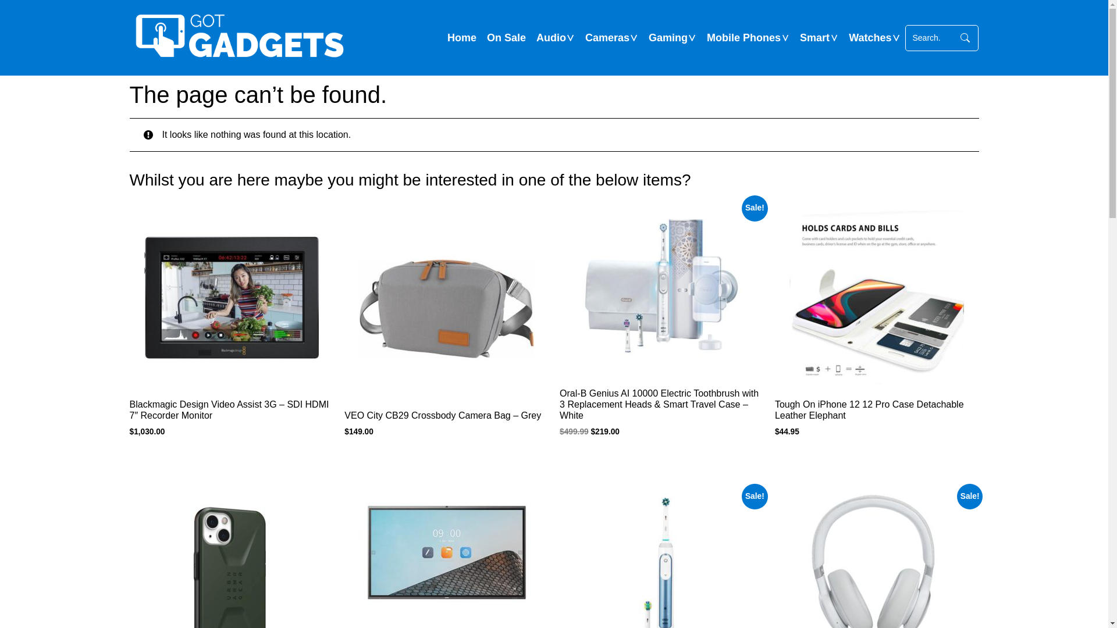  Describe the element at coordinates (870, 38) in the screenshot. I see `Watches` at that location.